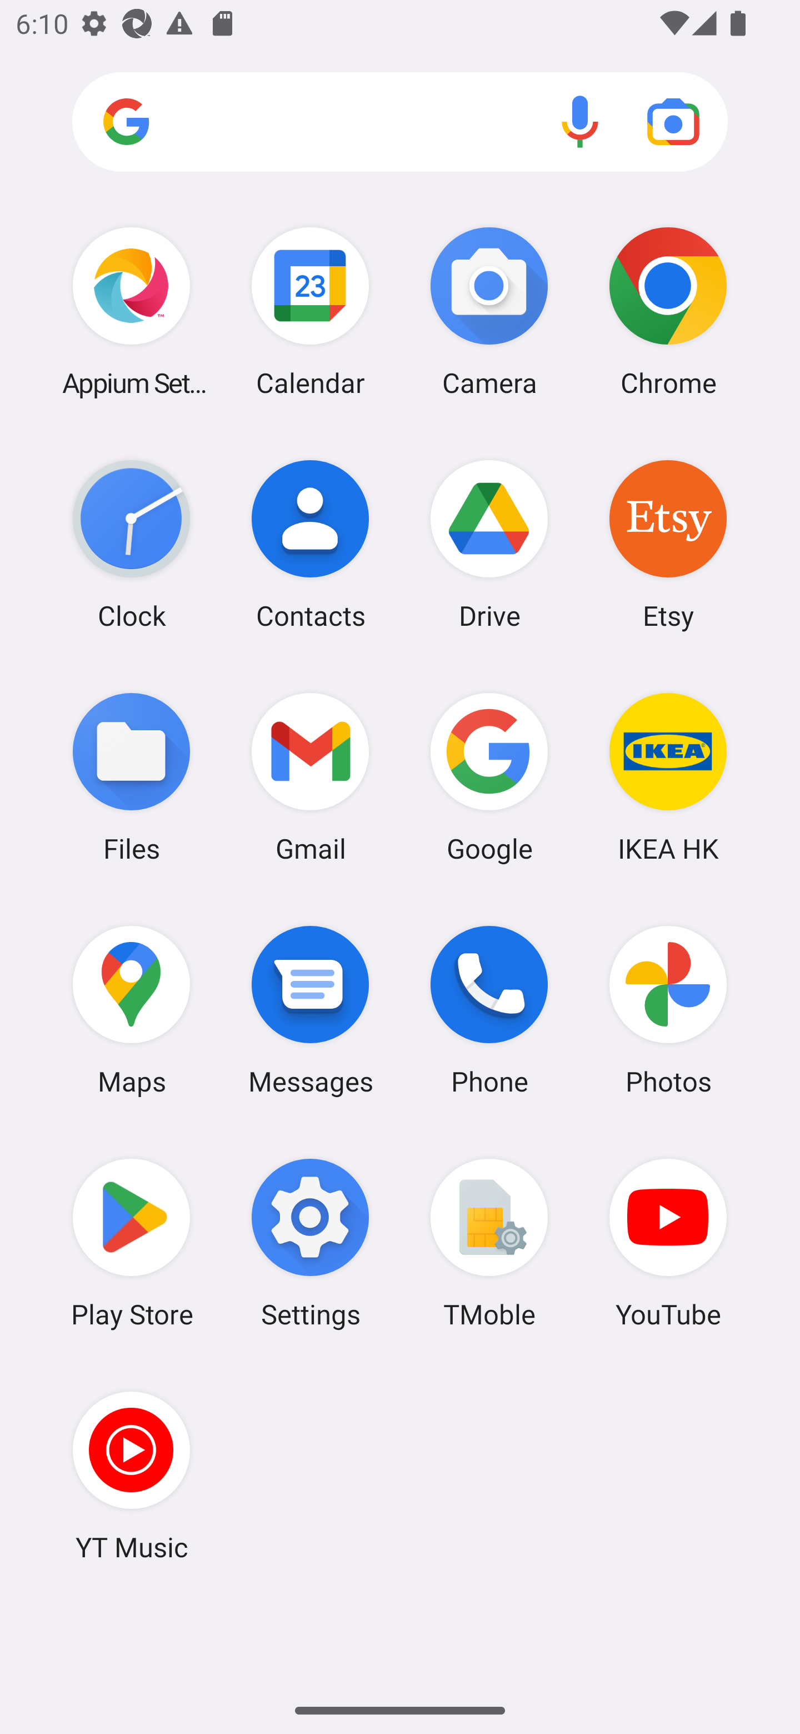 The image size is (800, 1734). What do you see at coordinates (668, 1243) in the screenshot?
I see `YouTube` at bounding box center [668, 1243].